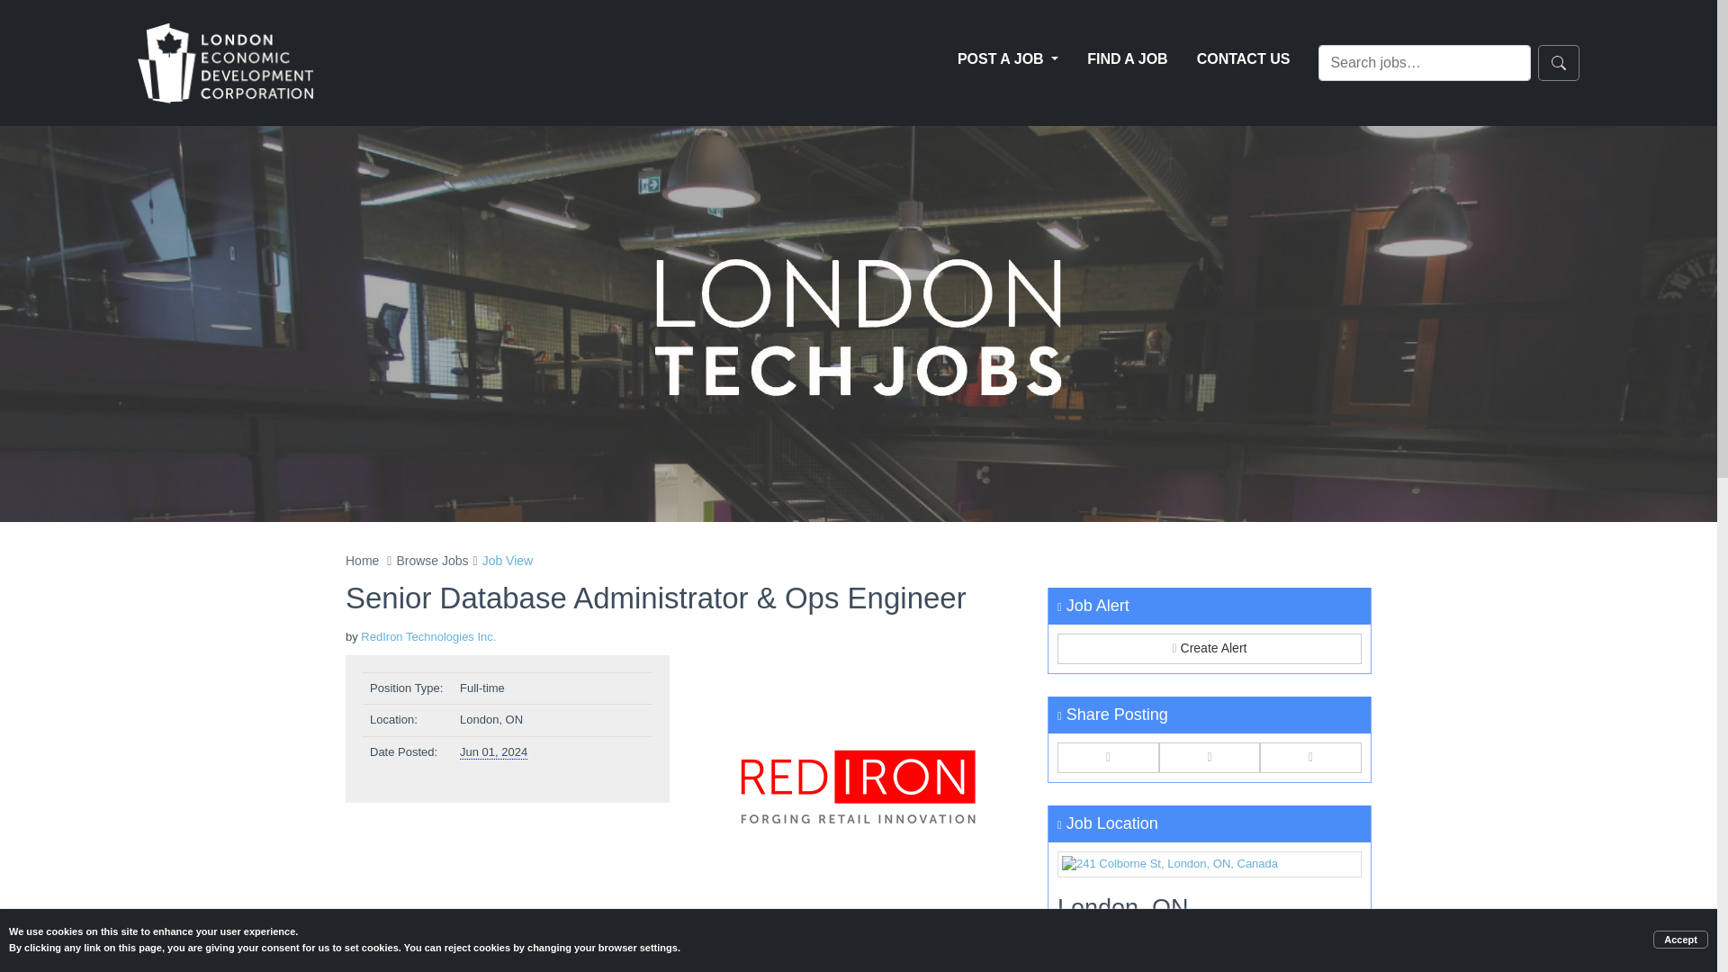  Describe the element at coordinates (1243, 59) in the screenshot. I see `CONTACT US` at that location.